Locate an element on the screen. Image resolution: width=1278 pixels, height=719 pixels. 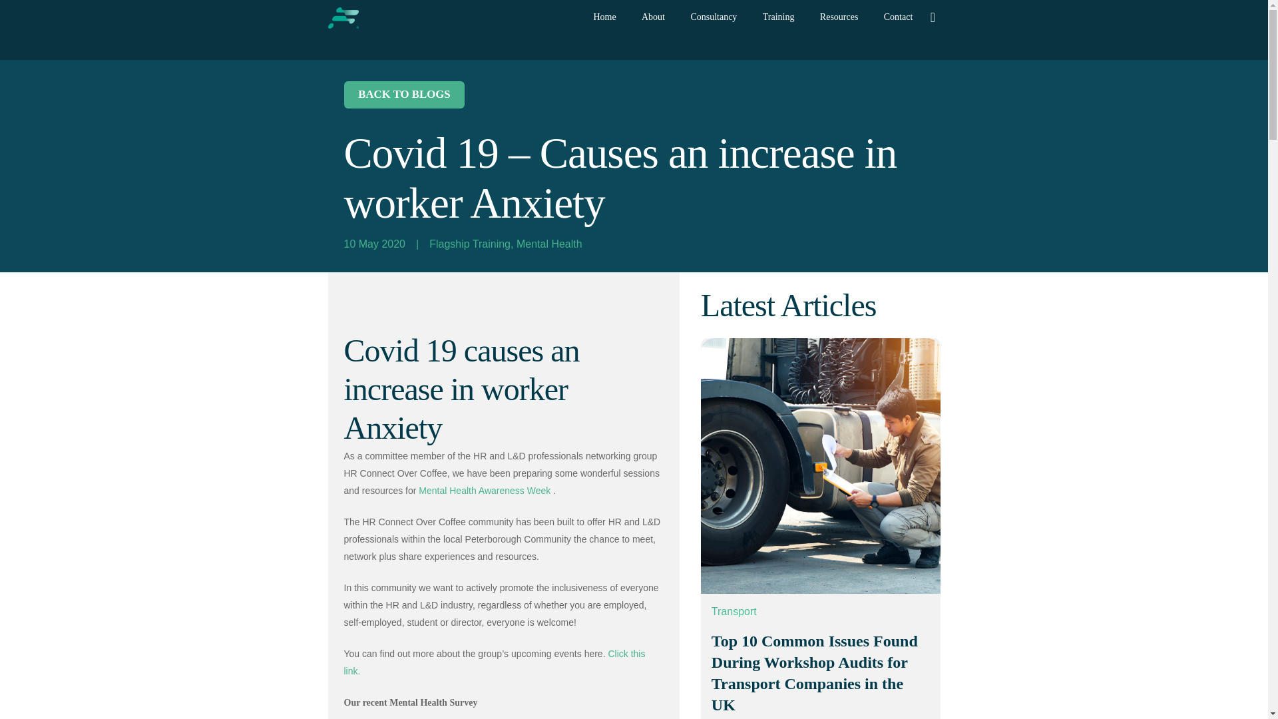
Consultancy is located at coordinates (713, 17).